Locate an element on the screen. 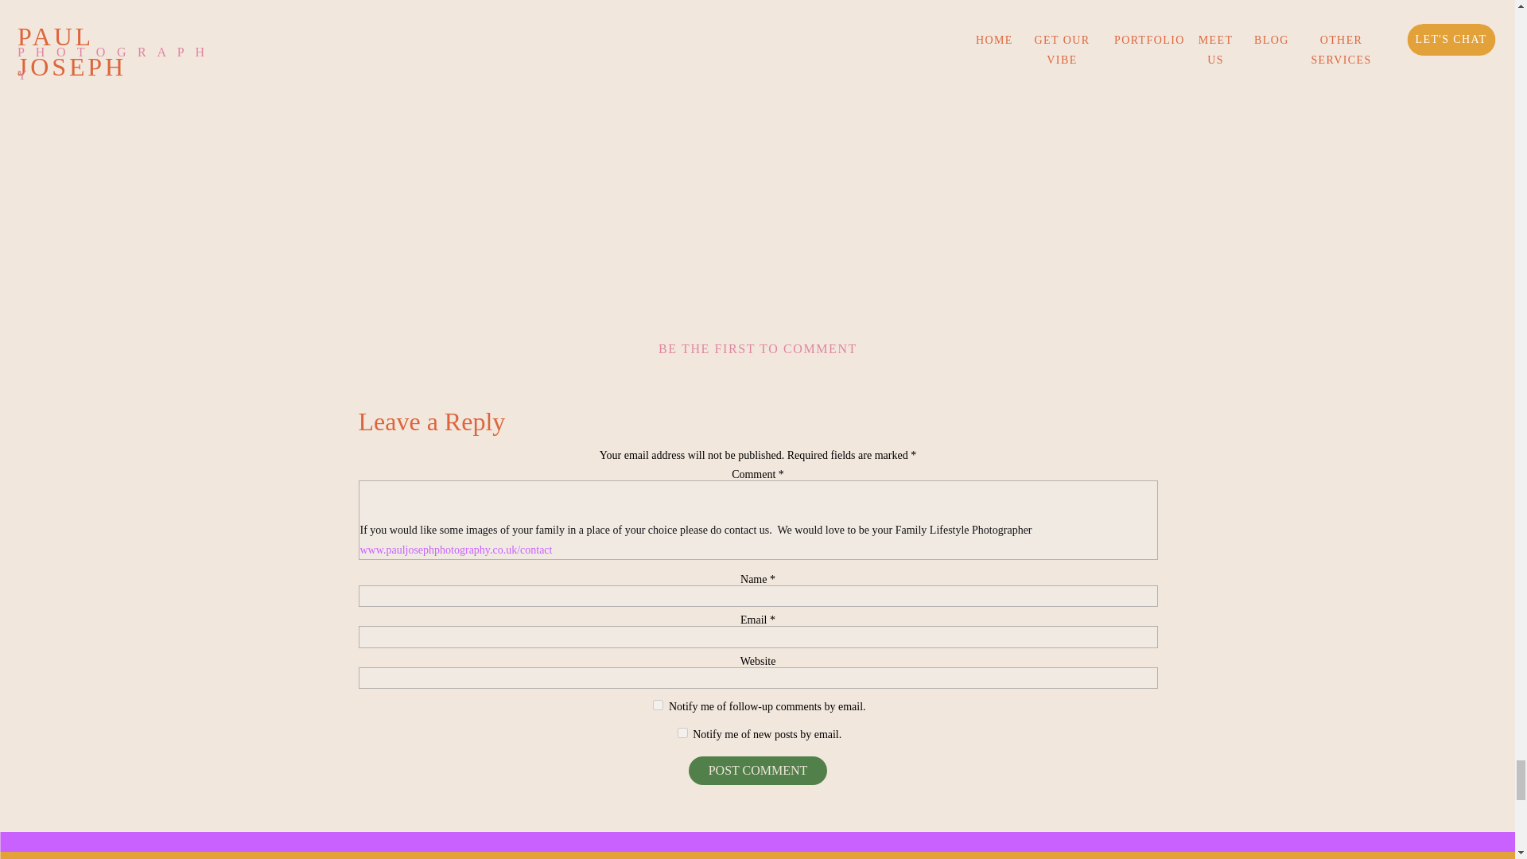 The width and height of the screenshot is (1527, 859). BE THE FIRST TO COMMENT is located at coordinates (757, 348).